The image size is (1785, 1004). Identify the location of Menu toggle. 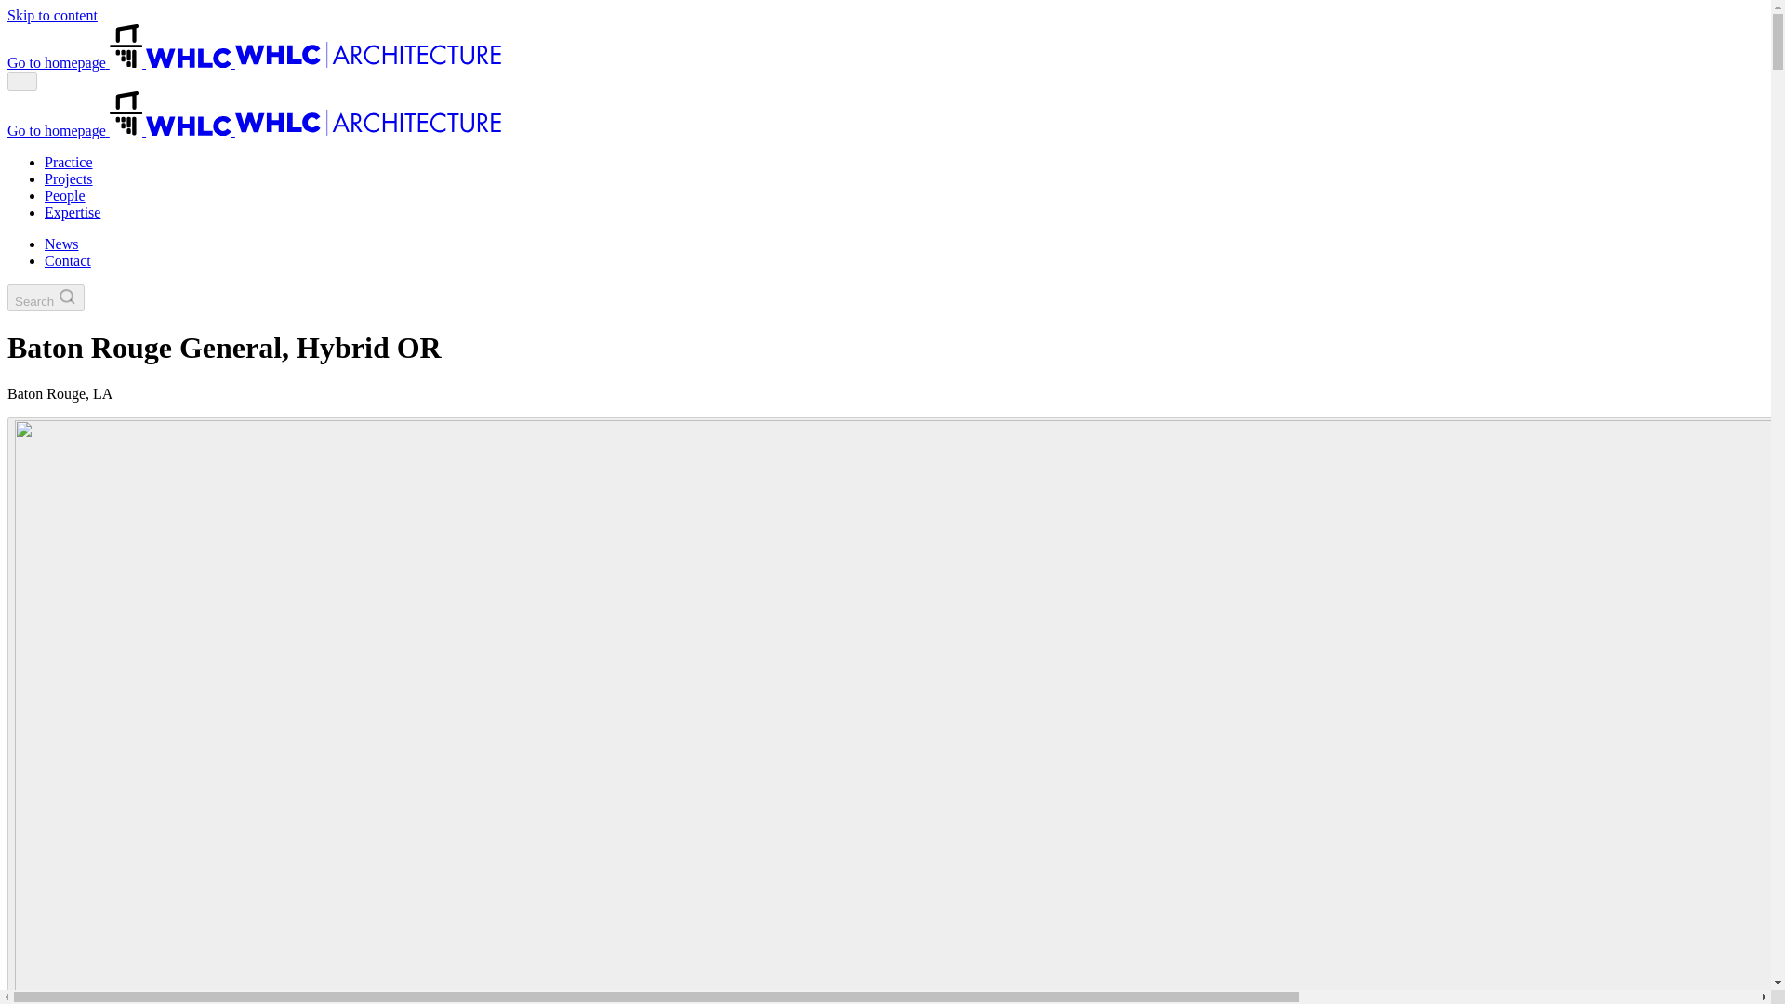
(22, 81).